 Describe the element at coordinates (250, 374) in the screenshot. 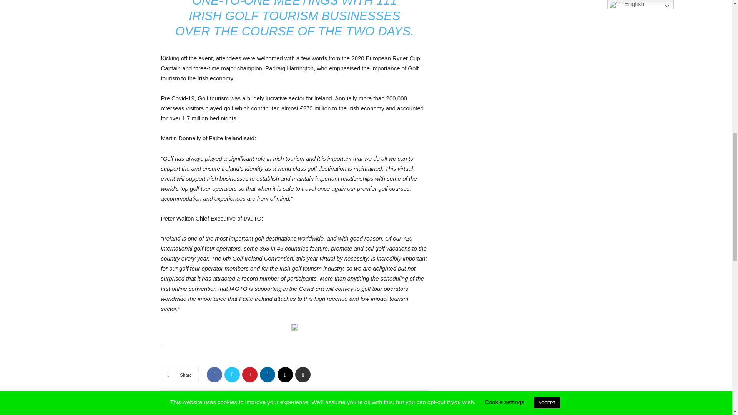

I see `Pinterest` at that location.